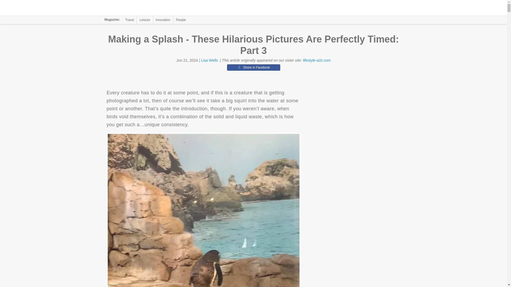  I want to click on Lisa Wells, so click(209, 60).